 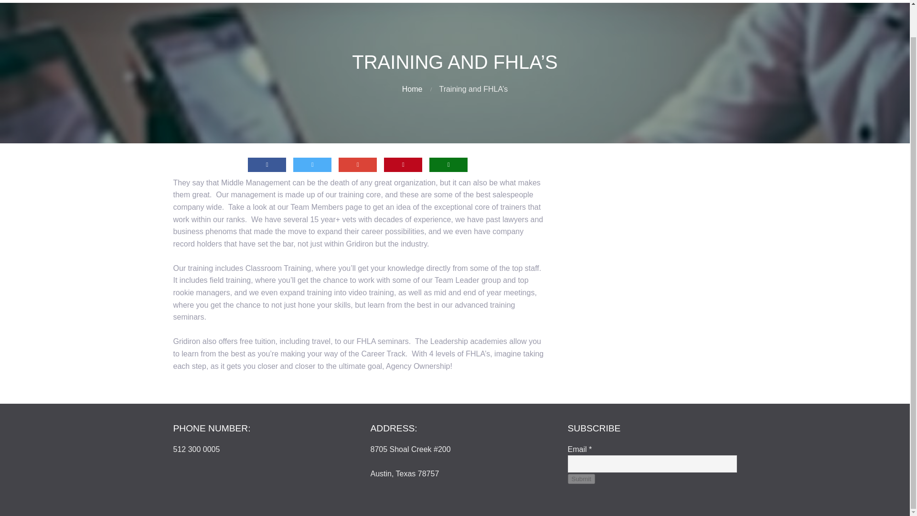 I want to click on Home, so click(x=413, y=89).